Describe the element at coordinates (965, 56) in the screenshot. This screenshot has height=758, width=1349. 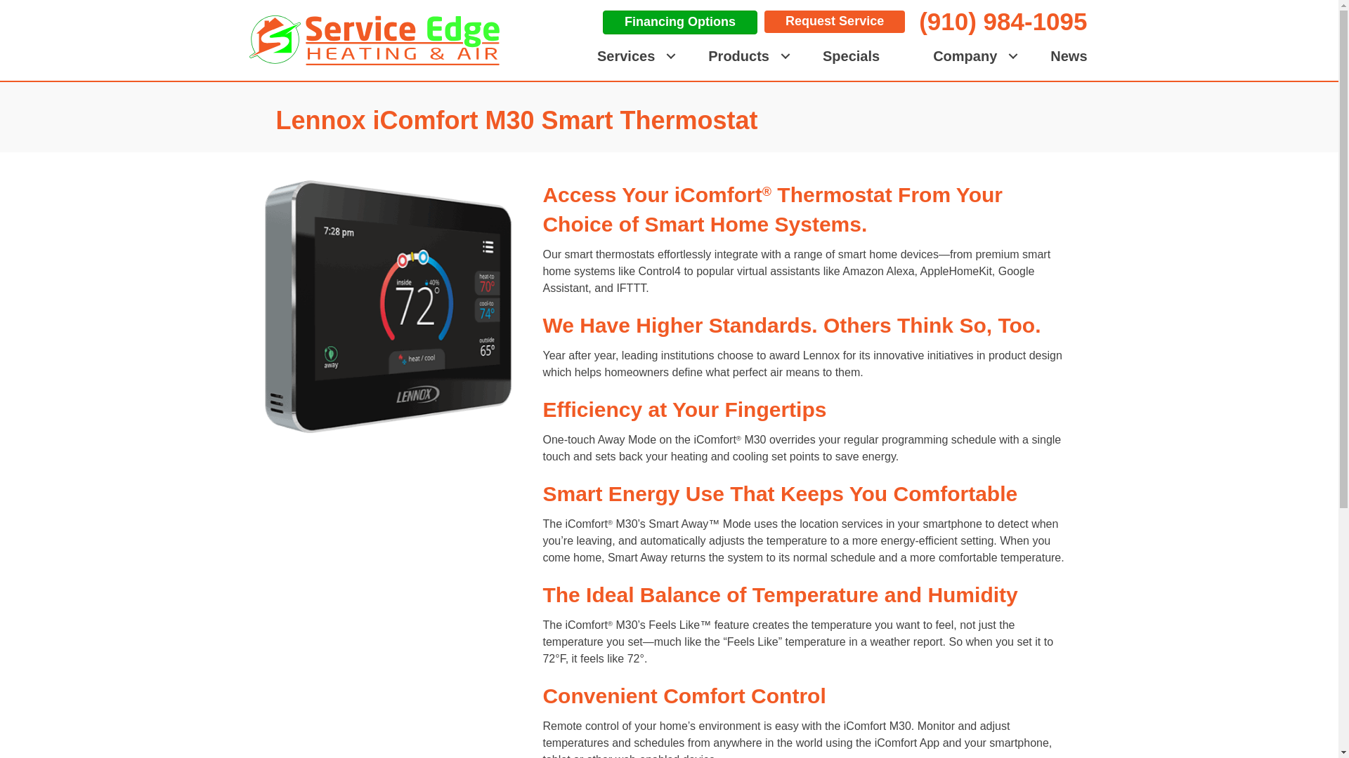
I see `Company` at that location.